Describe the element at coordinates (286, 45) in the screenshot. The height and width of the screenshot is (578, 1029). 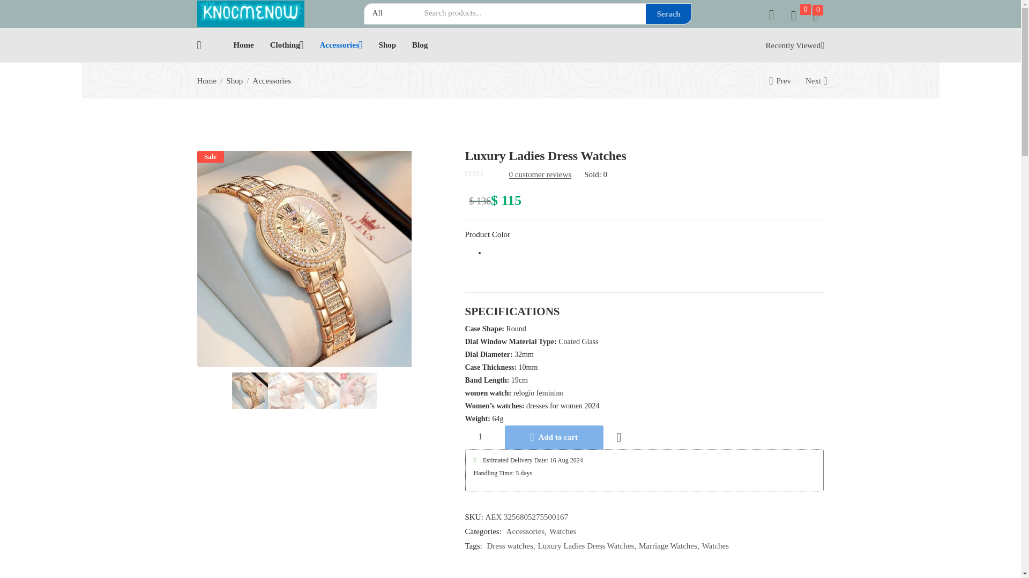
I see `Clothing` at that location.